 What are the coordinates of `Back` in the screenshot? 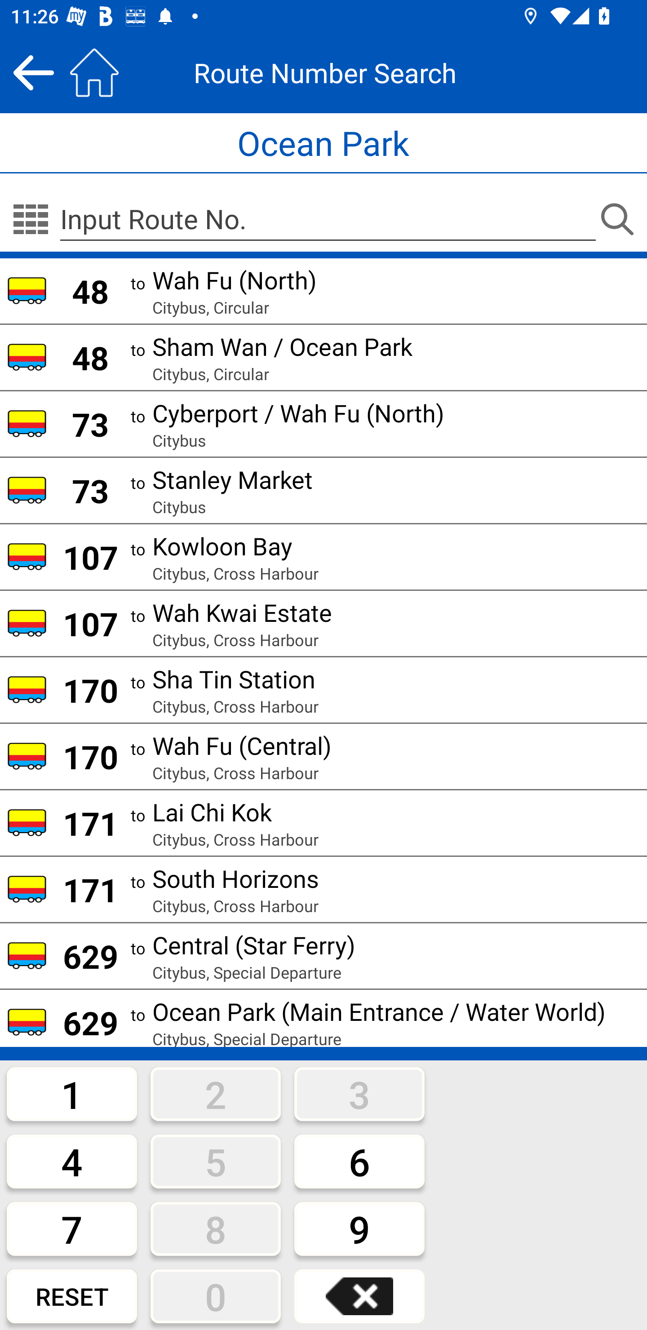 It's located at (33, 72).